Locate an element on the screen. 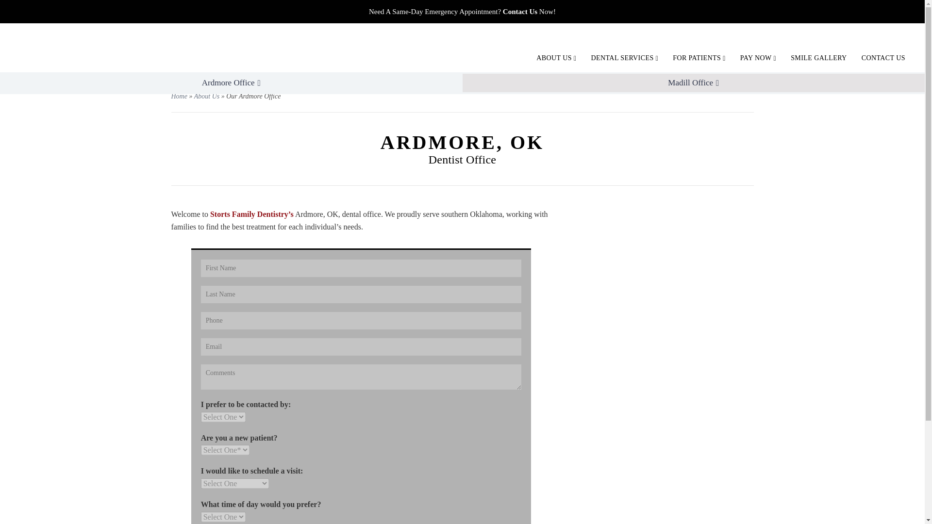 The image size is (932, 524). PAY NOW is located at coordinates (758, 58).